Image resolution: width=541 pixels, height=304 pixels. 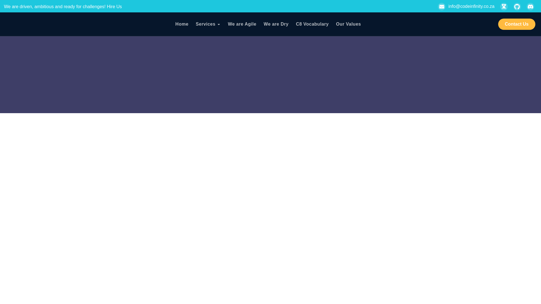 What do you see at coordinates (276, 24) in the screenshot?
I see `We are Dry` at bounding box center [276, 24].